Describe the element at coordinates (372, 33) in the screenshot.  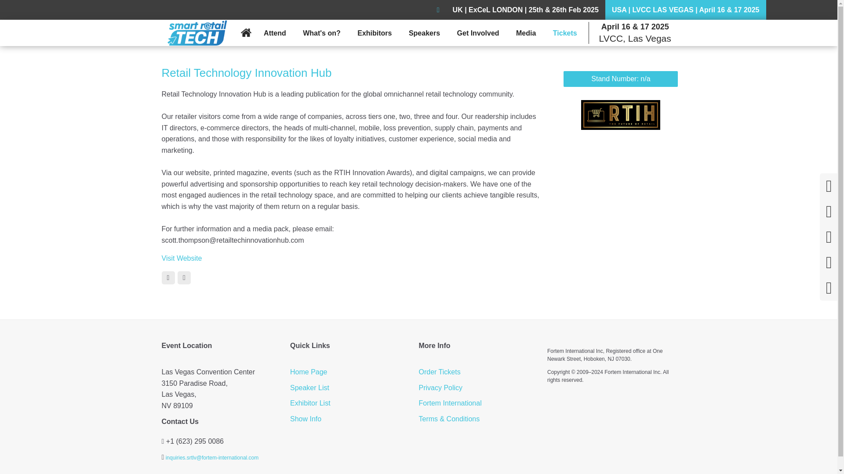
I see `Exhibitors` at that location.